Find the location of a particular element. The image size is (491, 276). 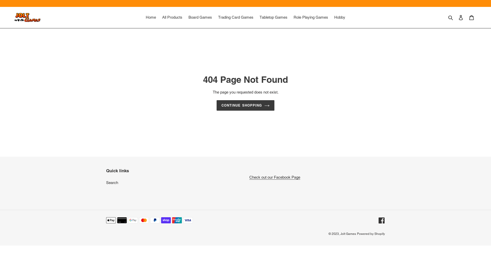

Facebook is located at coordinates (382, 220).